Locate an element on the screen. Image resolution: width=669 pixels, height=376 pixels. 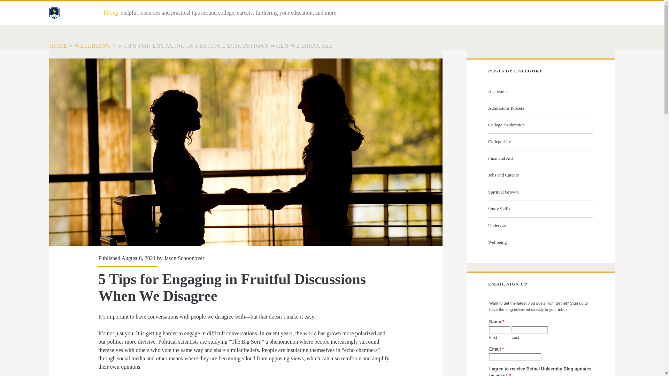
College Life is located at coordinates (540, 142).